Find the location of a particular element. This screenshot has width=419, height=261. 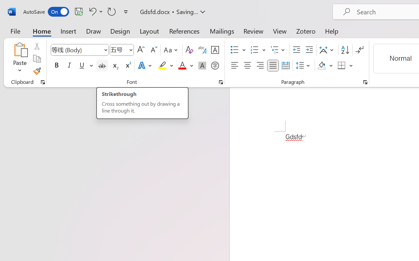

Clear Formatting is located at coordinates (189, 50).